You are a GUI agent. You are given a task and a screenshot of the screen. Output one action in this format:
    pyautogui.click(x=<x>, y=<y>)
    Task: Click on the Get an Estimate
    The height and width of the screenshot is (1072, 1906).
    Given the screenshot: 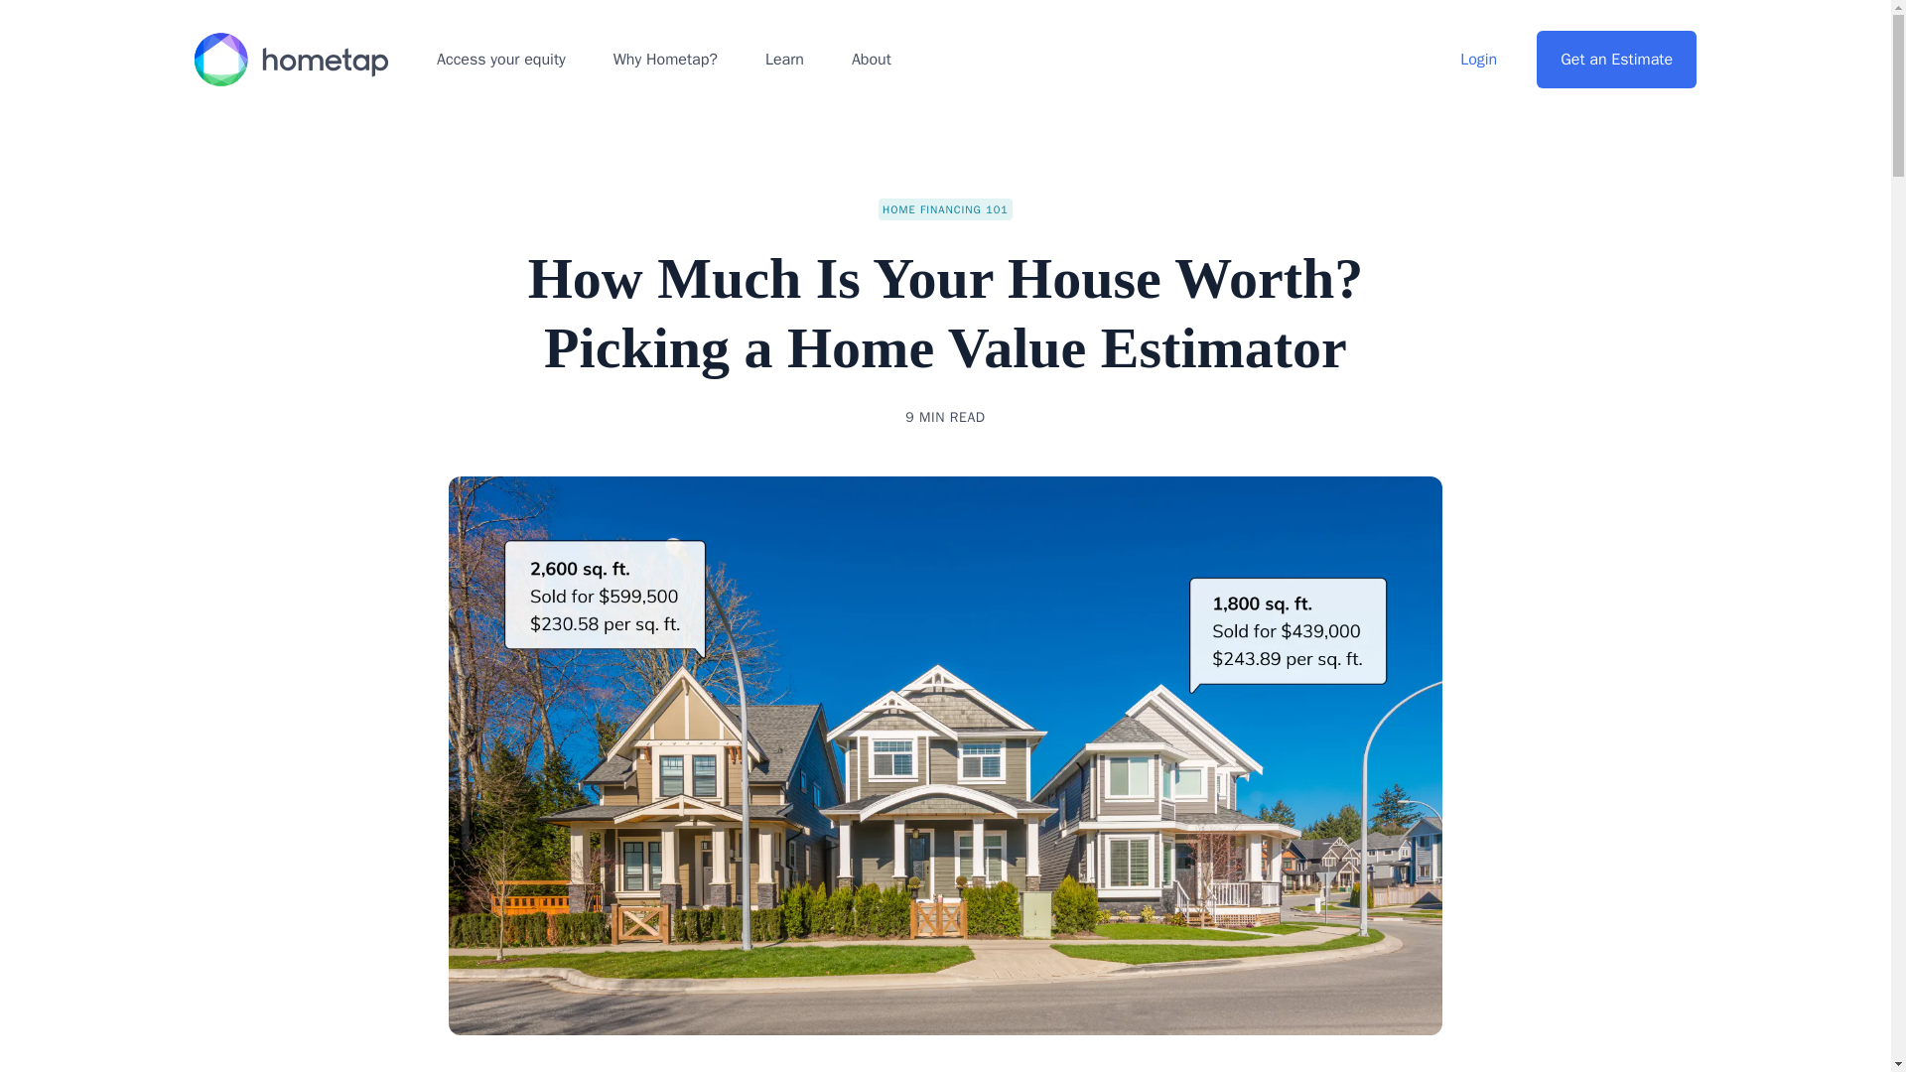 What is the action you would take?
    pyautogui.click(x=1616, y=60)
    